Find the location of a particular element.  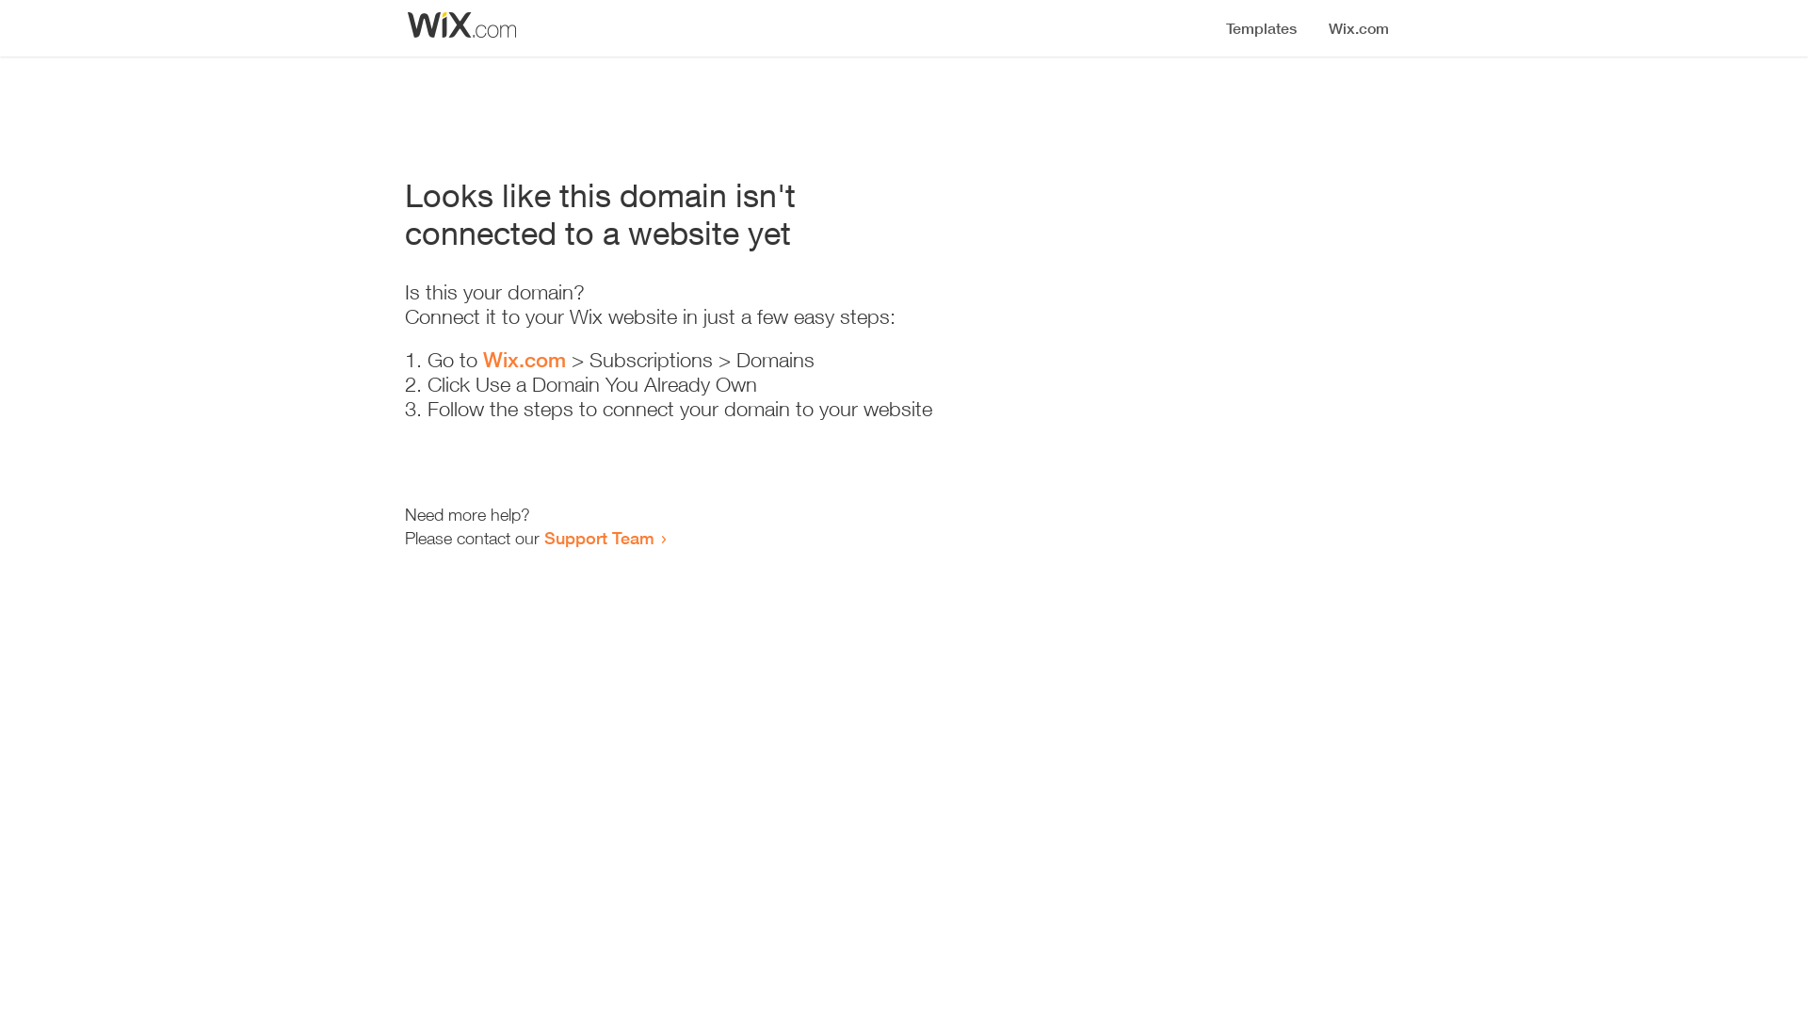

Support Team is located at coordinates (599, 538).